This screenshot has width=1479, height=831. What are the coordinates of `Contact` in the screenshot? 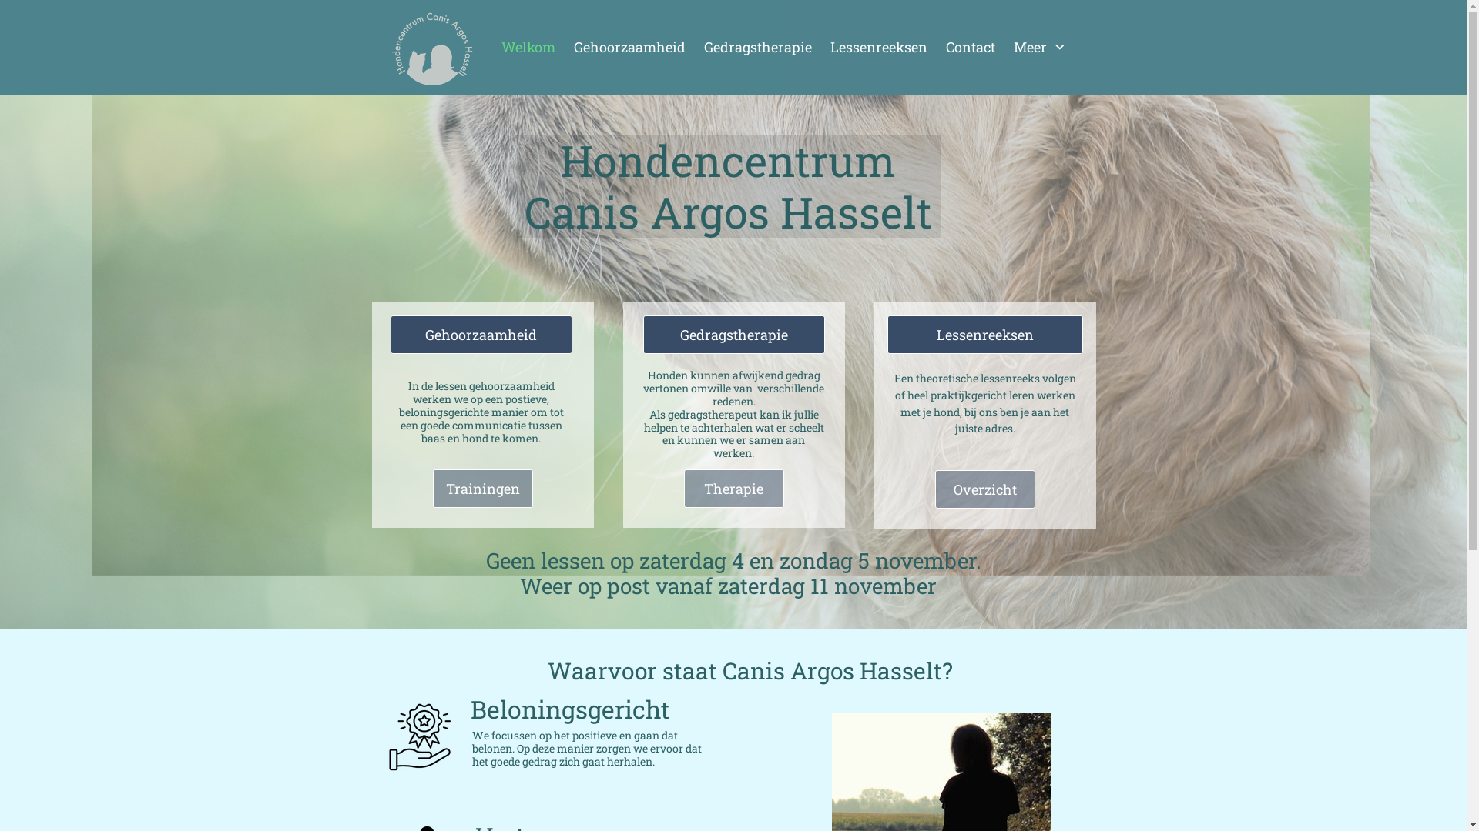 It's located at (971, 48).